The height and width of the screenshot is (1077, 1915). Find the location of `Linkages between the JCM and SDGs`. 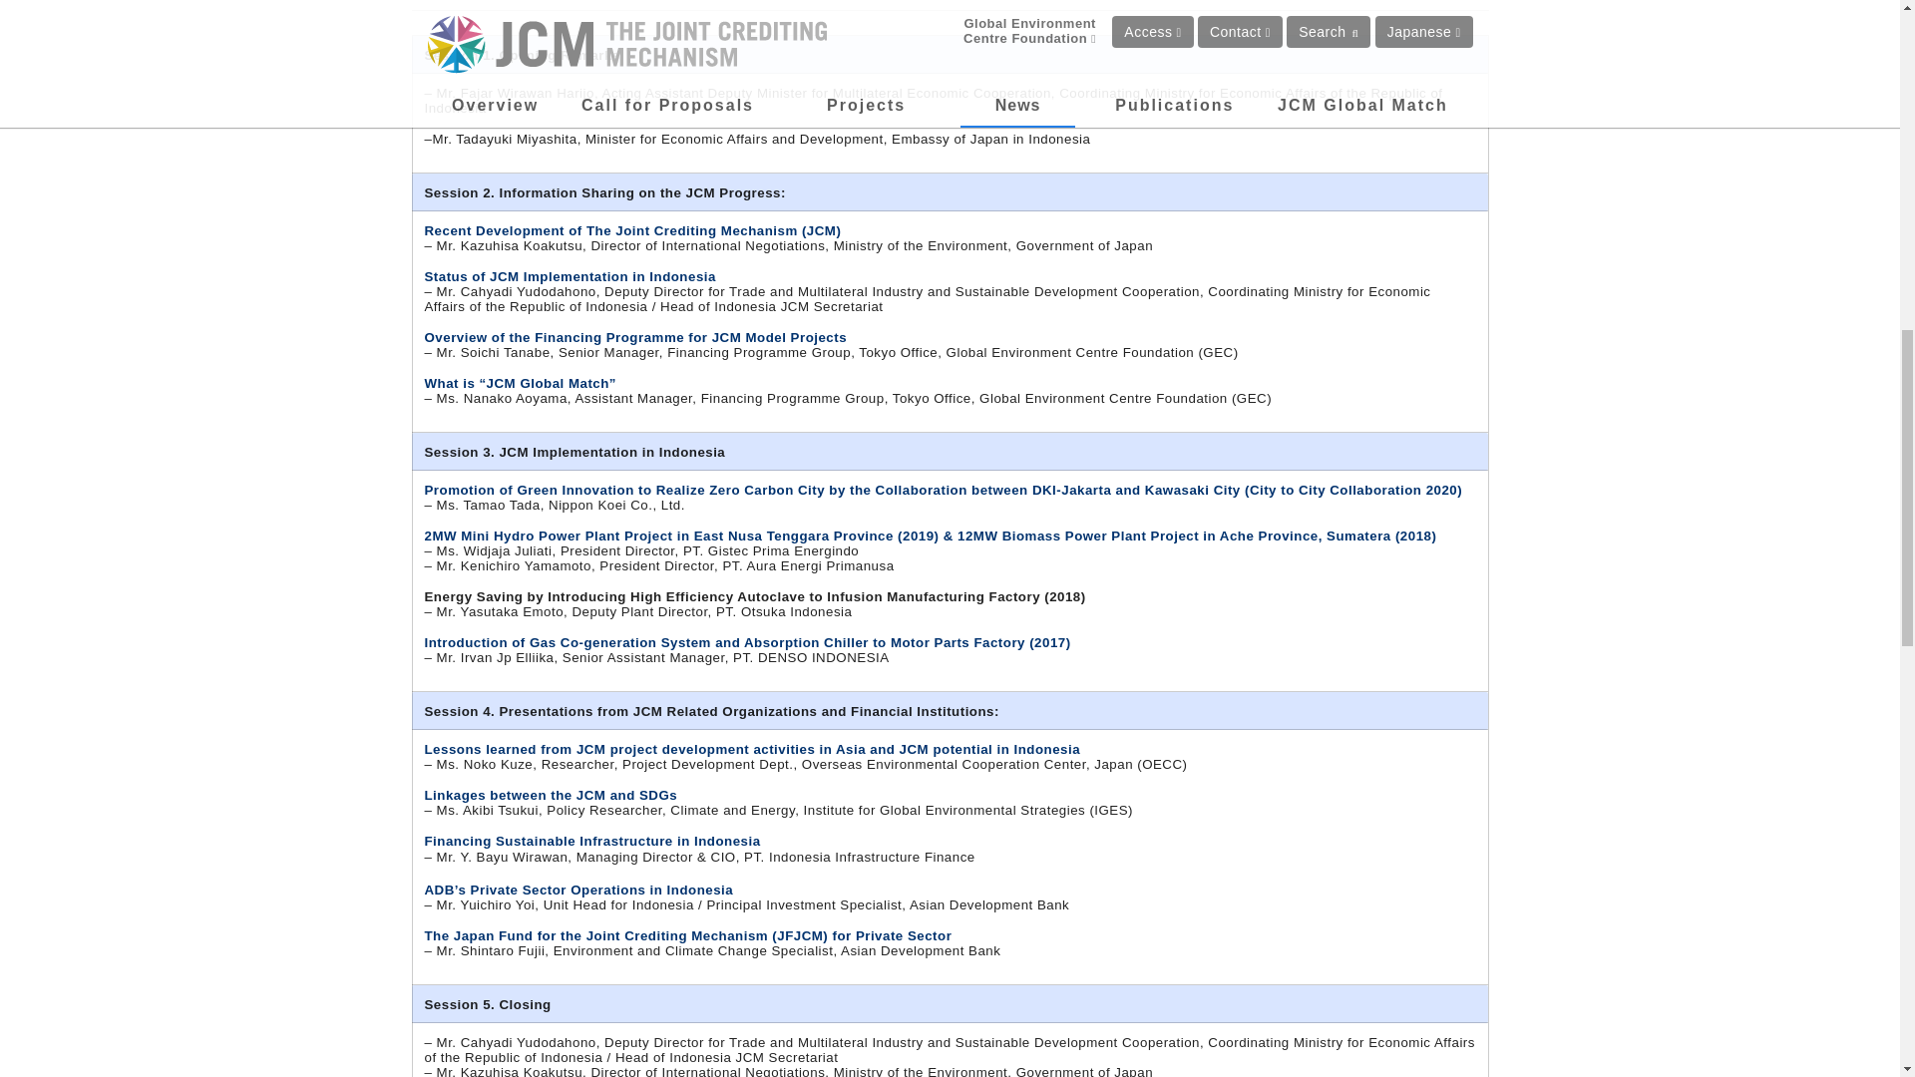

Linkages between the JCM and SDGs is located at coordinates (551, 794).